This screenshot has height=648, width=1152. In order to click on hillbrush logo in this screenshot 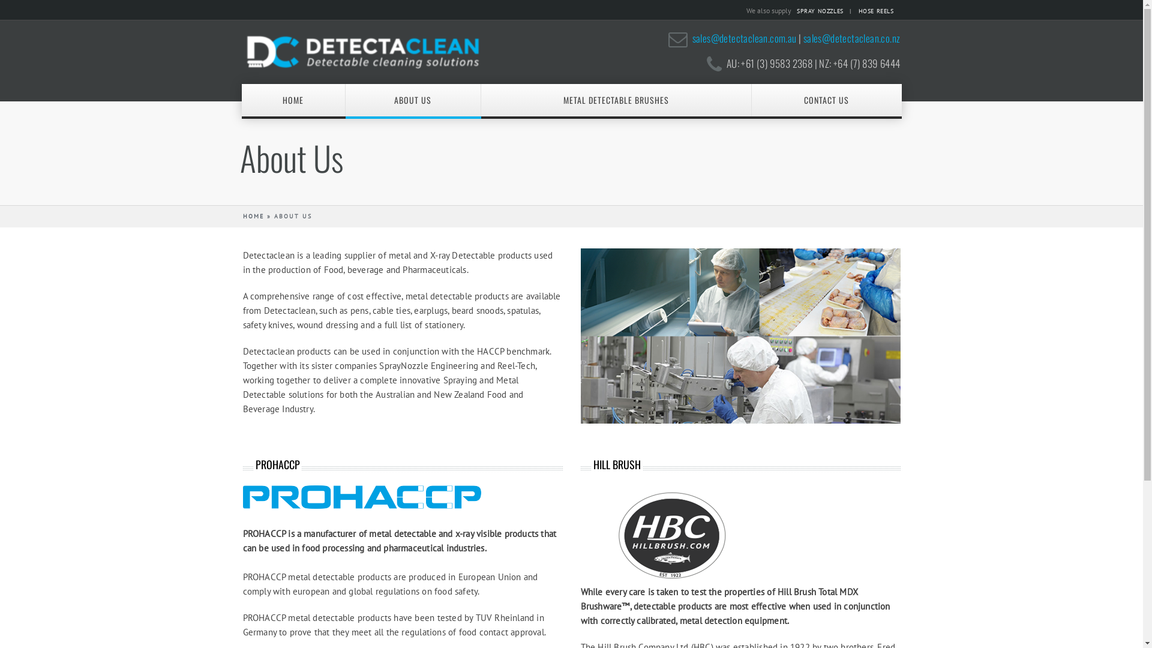, I will do `click(672, 535)`.